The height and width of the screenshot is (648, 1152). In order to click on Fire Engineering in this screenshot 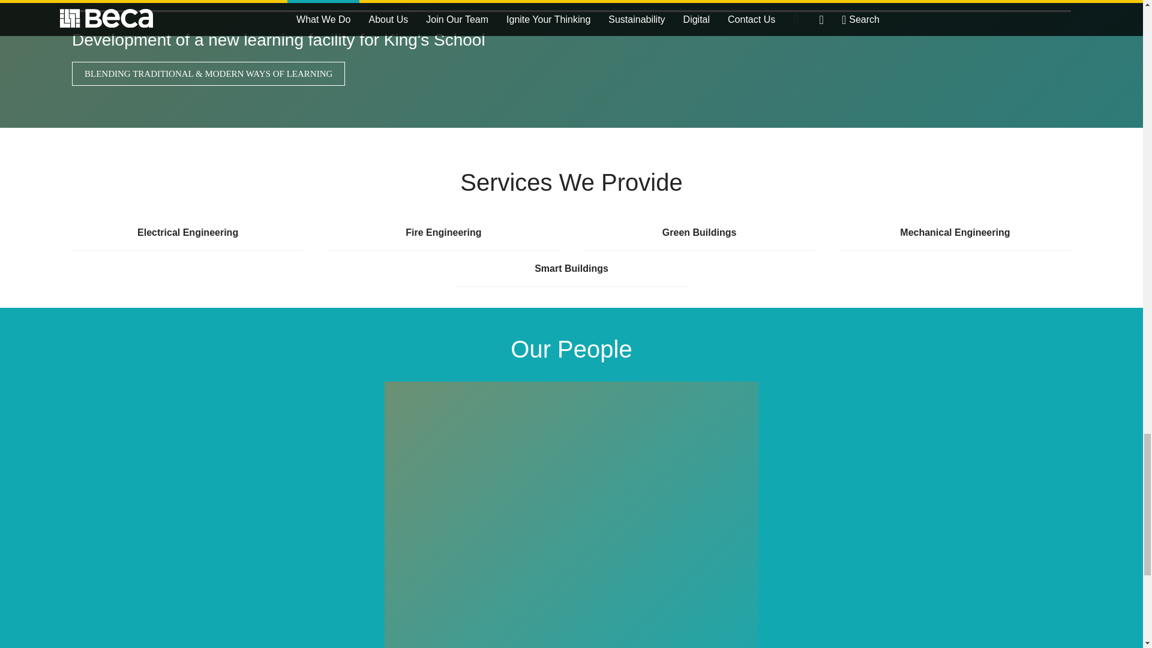, I will do `click(443, 232)`.